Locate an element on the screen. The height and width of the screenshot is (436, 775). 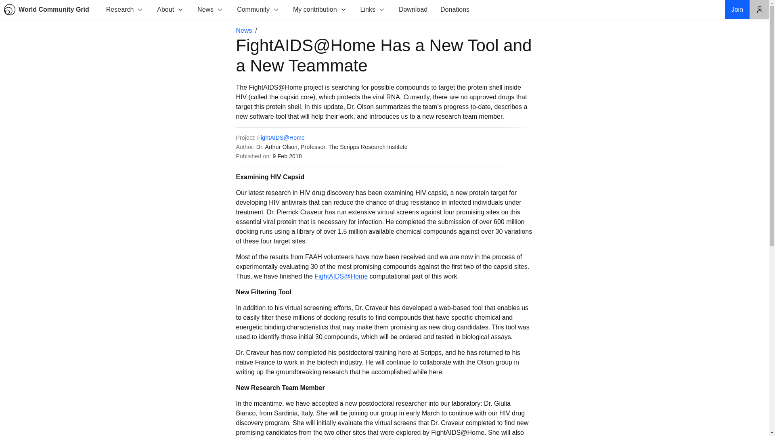
Community is located at coordinates (258, 10).